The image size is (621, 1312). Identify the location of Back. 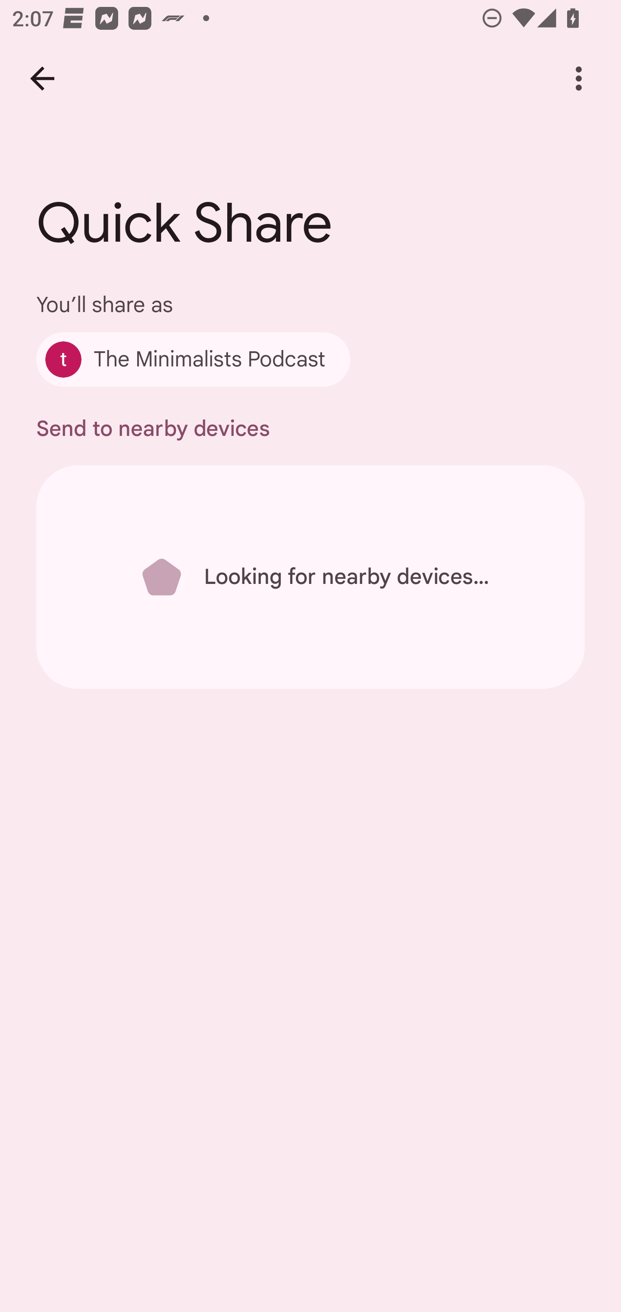
(42, 79).